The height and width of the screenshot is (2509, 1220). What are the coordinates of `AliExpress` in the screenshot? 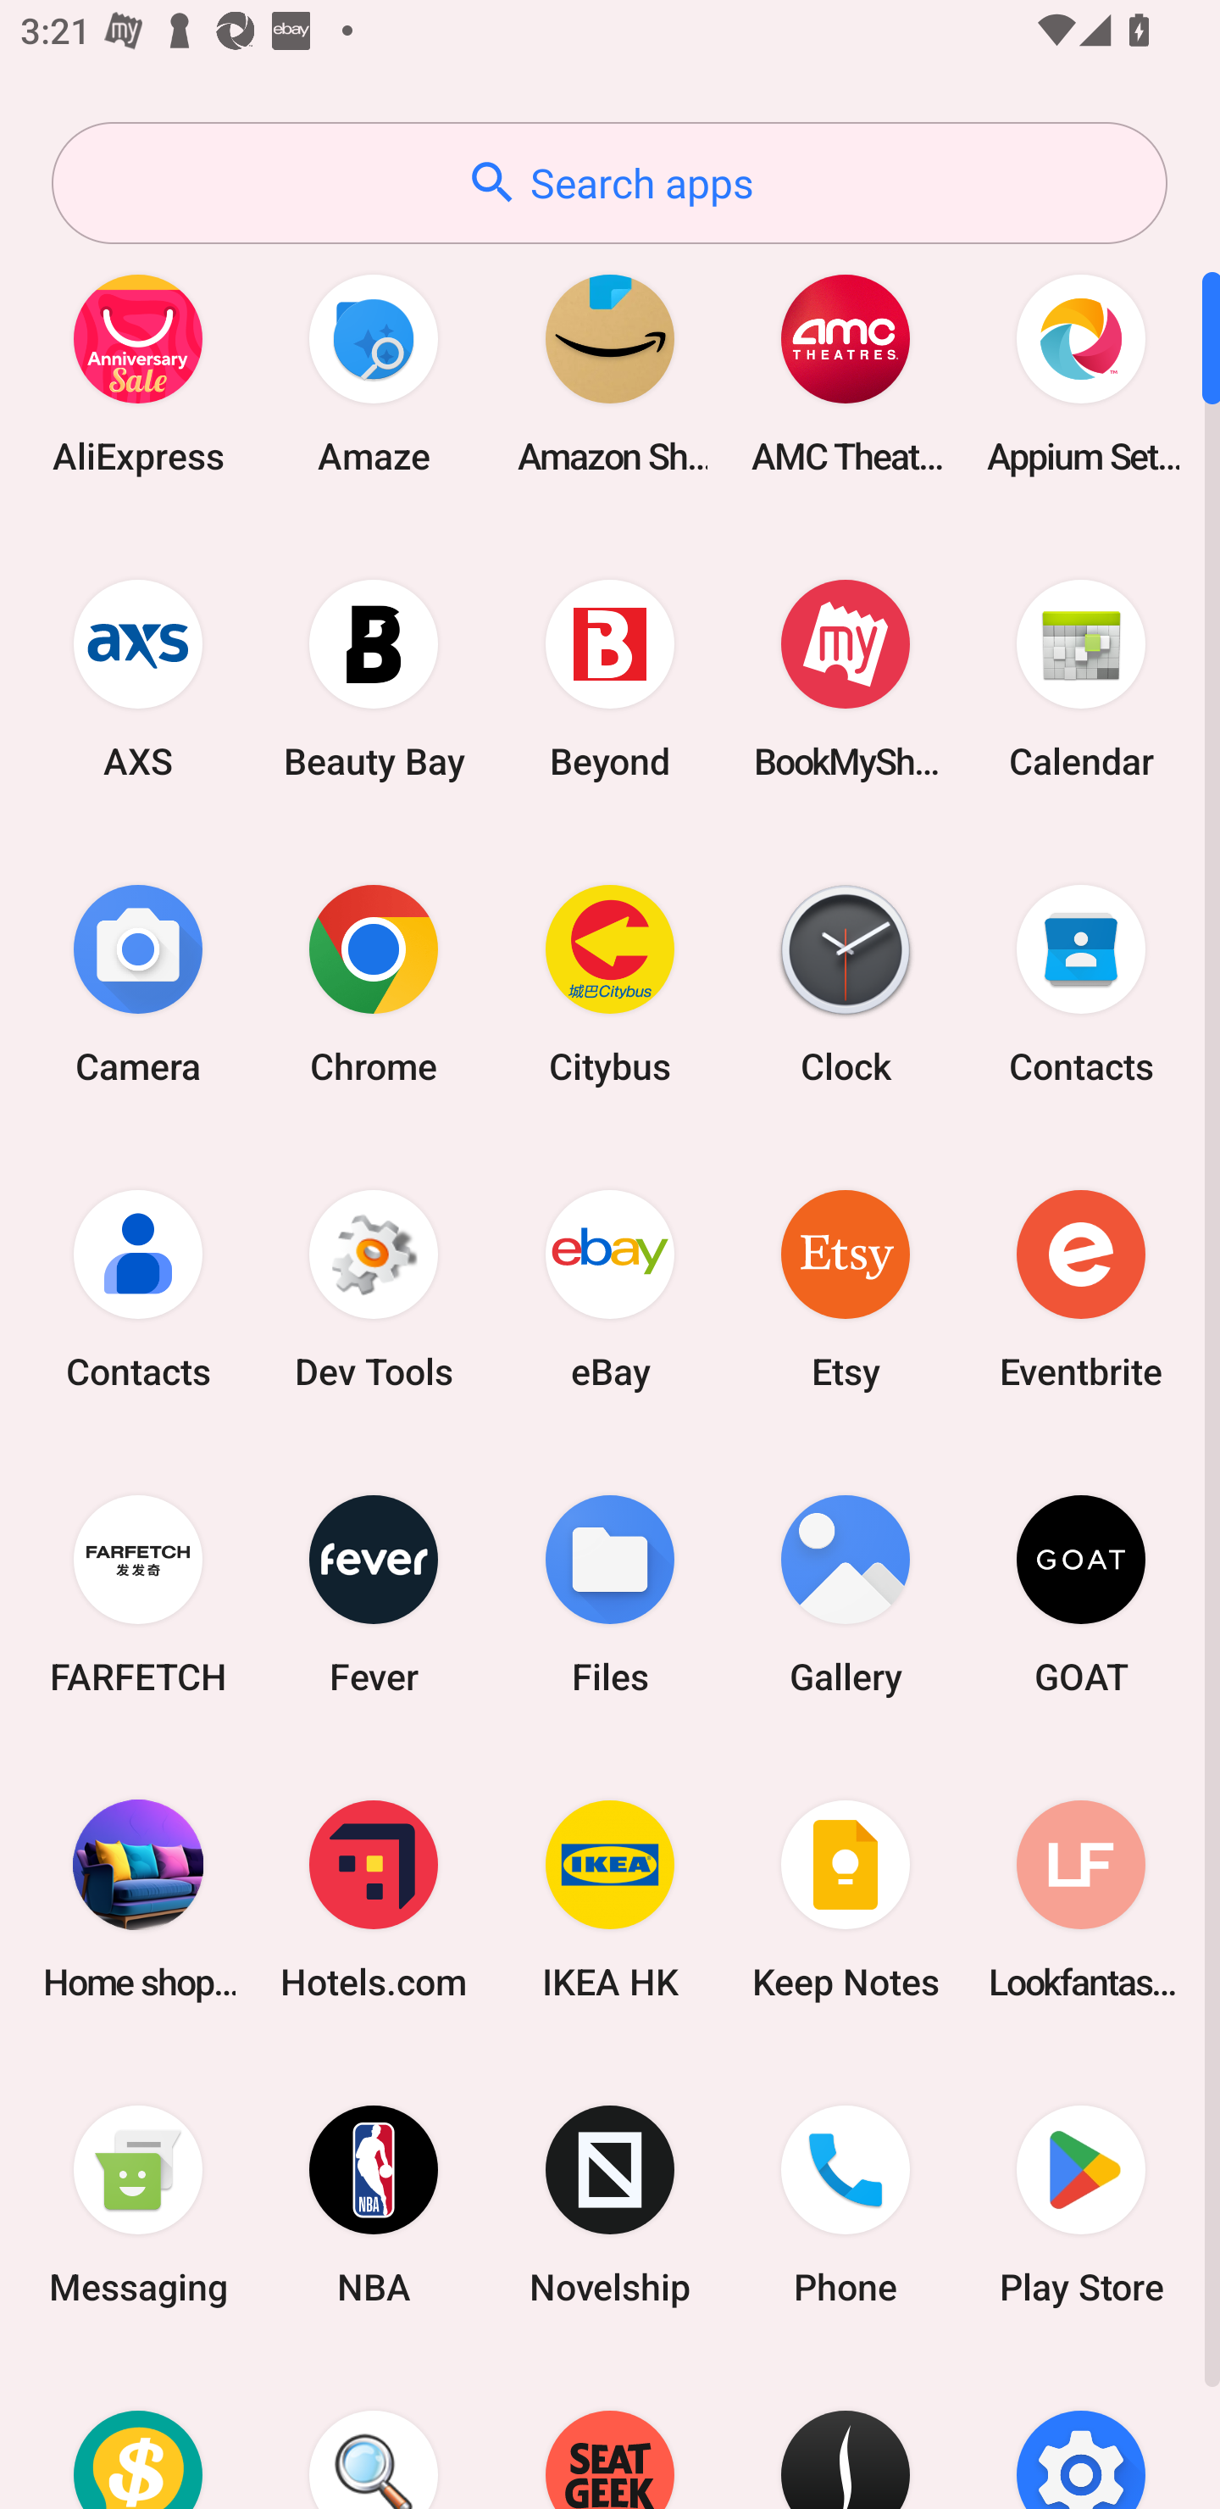 It's located at (138, 373).